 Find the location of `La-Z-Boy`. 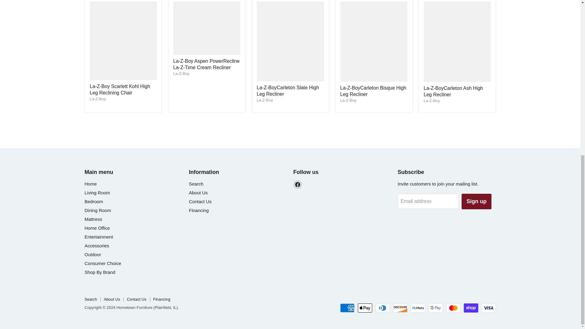

La-Z-Boy is located at coordinates (181, 74).